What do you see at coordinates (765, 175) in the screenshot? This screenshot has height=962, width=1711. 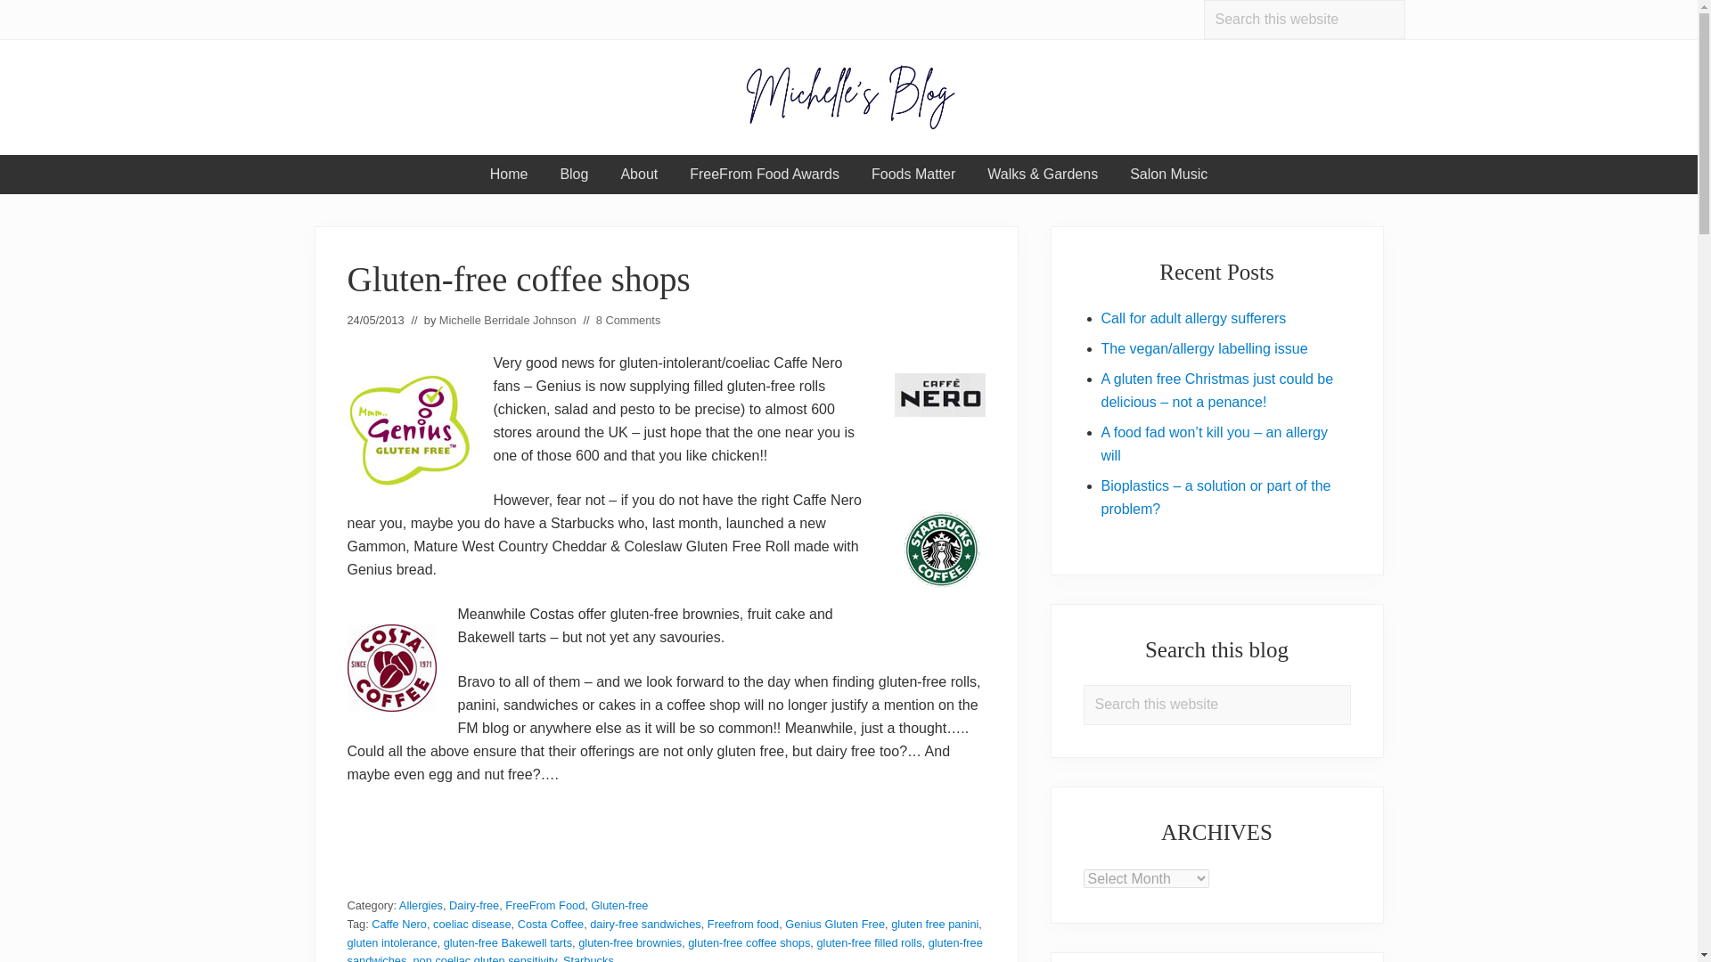 I see `FreeFrom Food Awards` at bounding box center [765, 175].